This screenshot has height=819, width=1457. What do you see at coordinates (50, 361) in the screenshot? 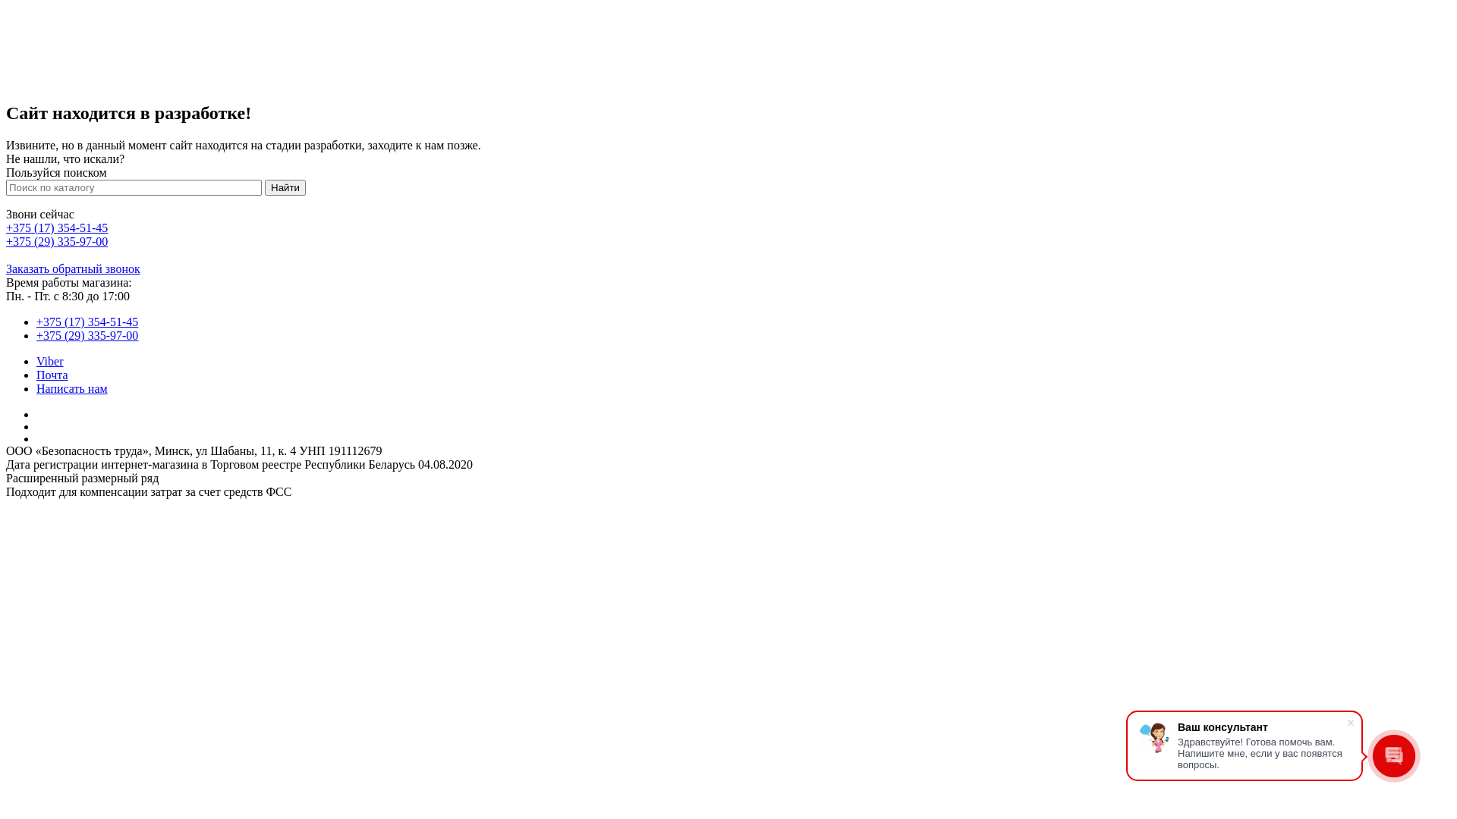
I see `Viber` at bounding box center [50, 361].